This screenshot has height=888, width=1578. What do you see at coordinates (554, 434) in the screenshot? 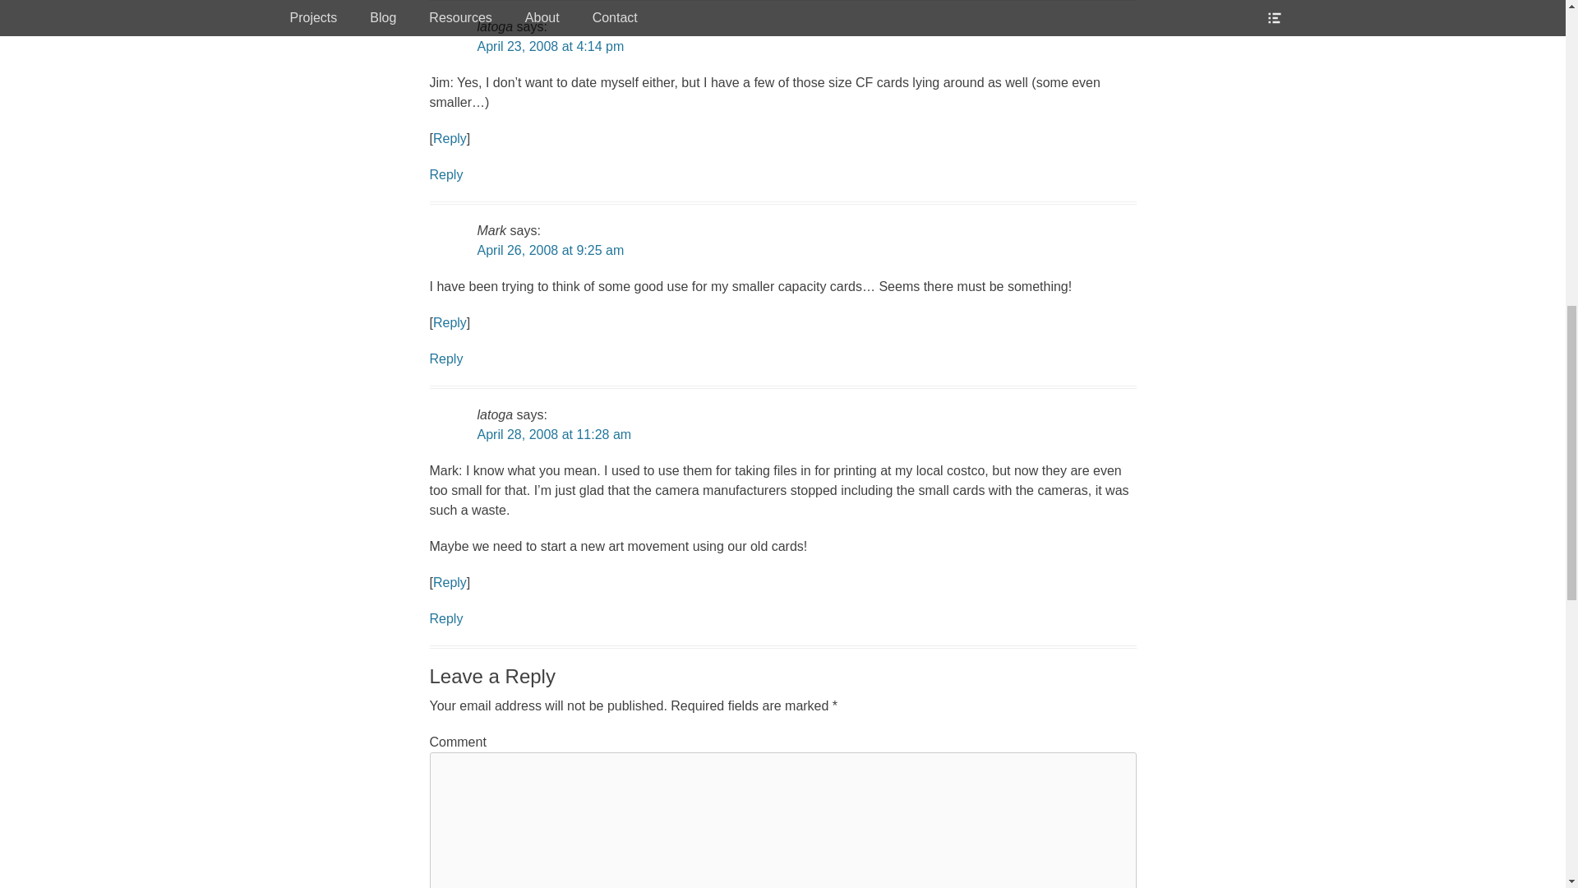
I see `April 28, 2008 at 11:28 am` at bounding box center [554, 434].